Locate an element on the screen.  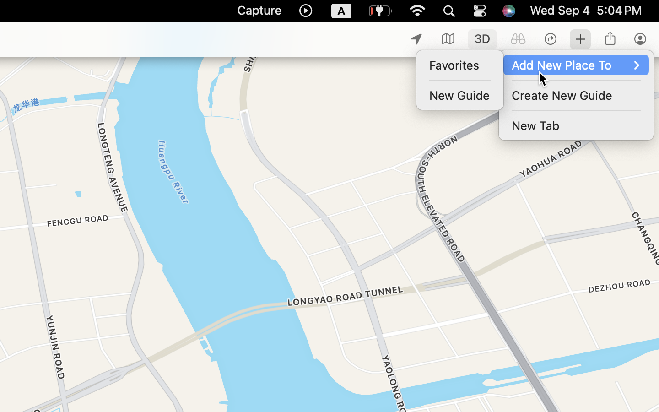
1 is located at coordinates (482, 39).